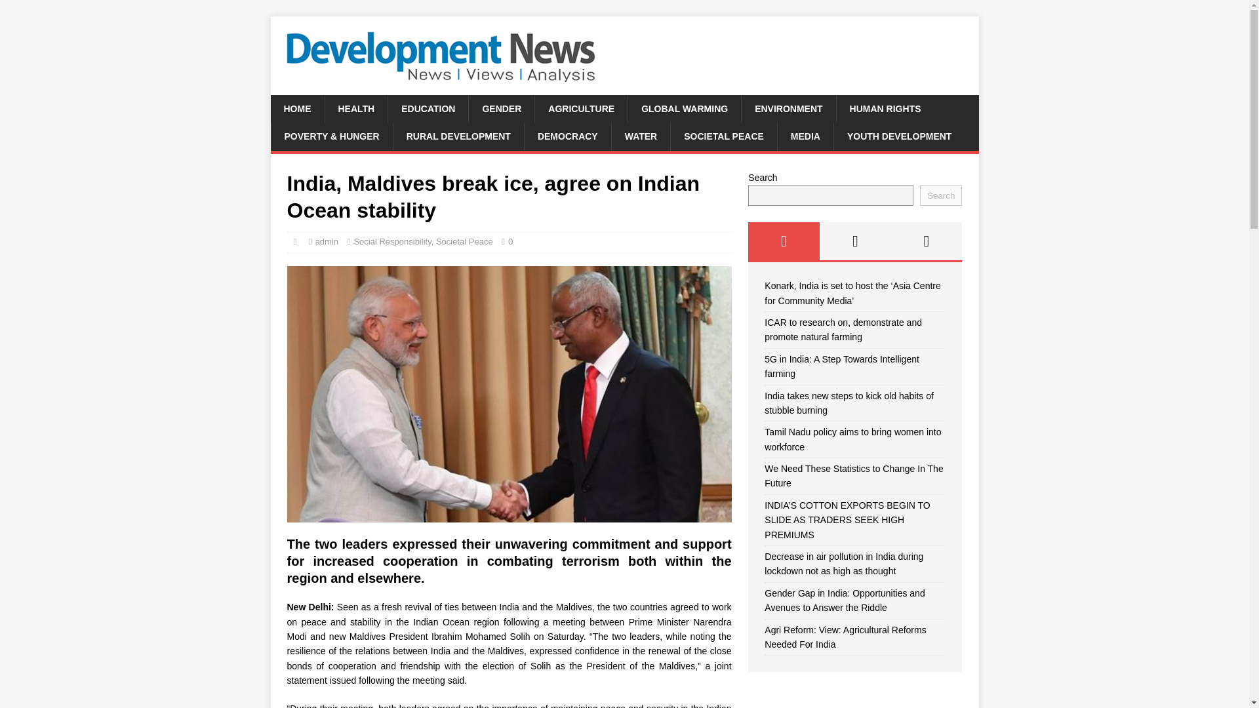 The width and height of the screenshot is (1259, 708). Describe the element at coordinates (684, 108) in the screenshot. I see `GLOBAL WARMING` at that location.